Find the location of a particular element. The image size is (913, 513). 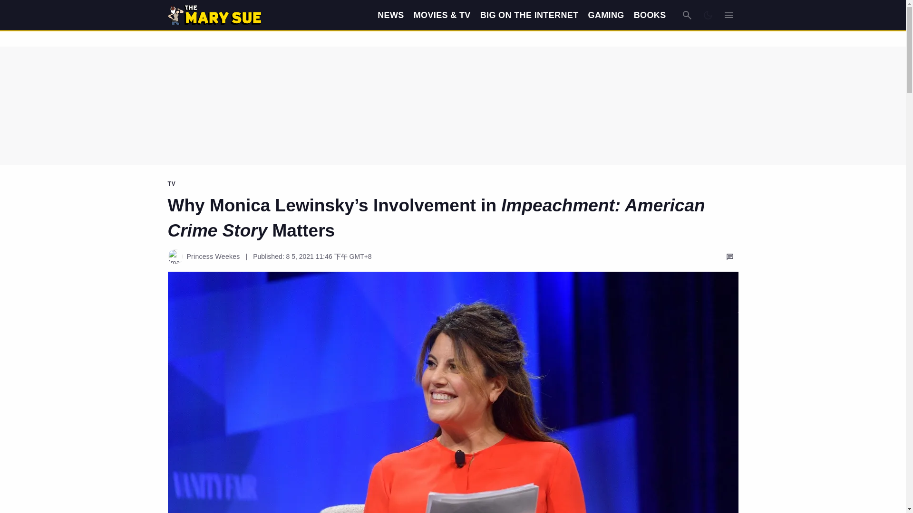

BIG ON THE INTERNET is located at coordinates (529, 15).